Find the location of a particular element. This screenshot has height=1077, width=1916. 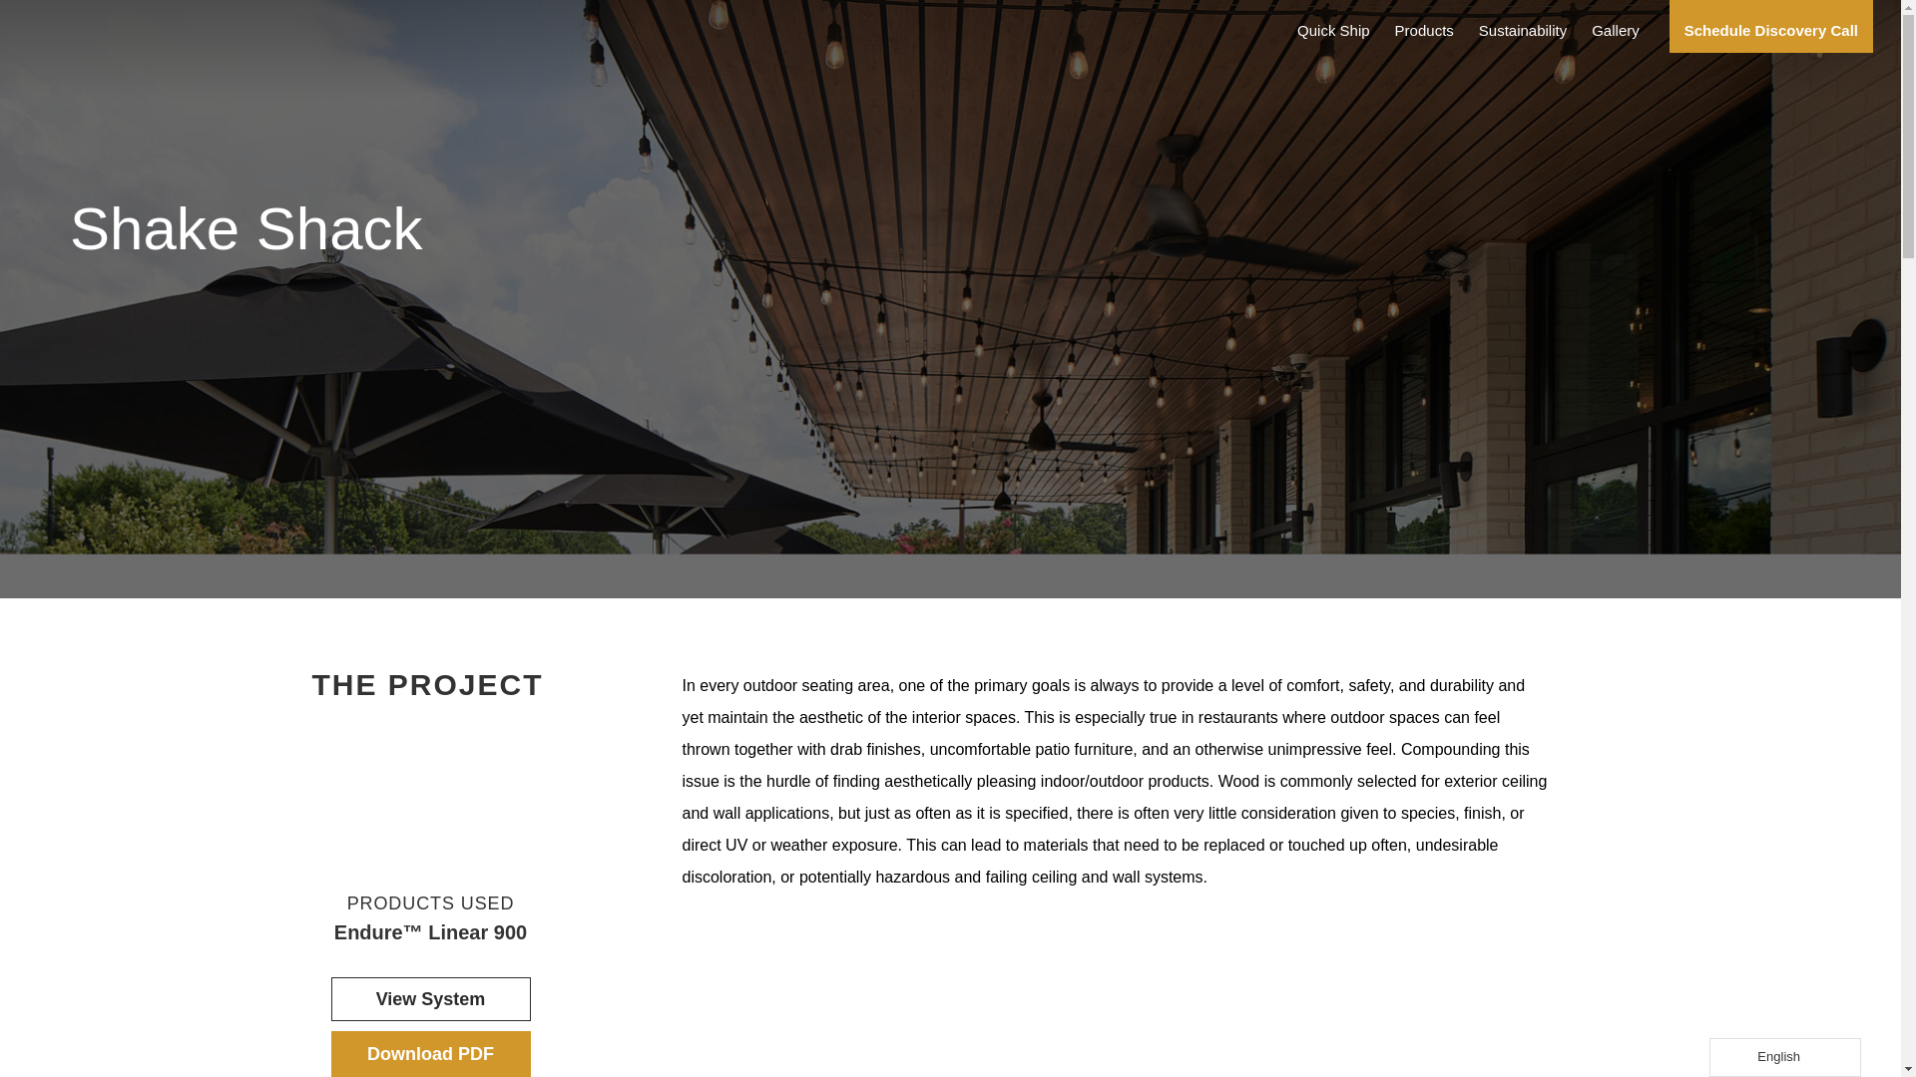

Quick Ship is located at coordinates (1333, 31).